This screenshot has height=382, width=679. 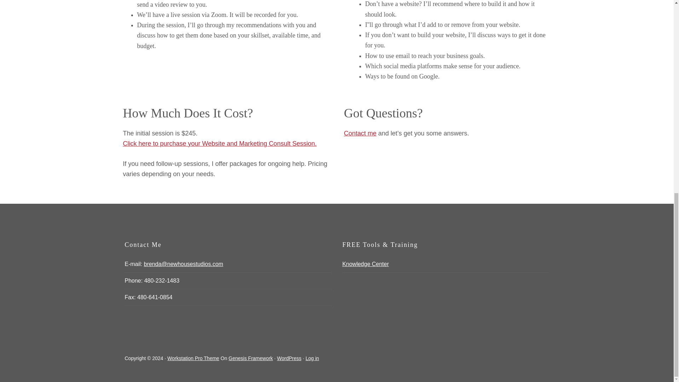 What do you see at coordinates (250, 358) in the screenshot?
I see `Genesis Framework` at bounding box center [250, 358].